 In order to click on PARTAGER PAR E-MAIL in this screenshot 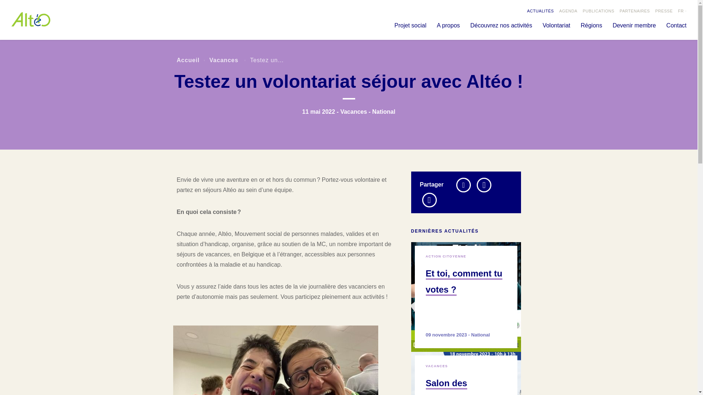, I will do `click(429, 200)`.